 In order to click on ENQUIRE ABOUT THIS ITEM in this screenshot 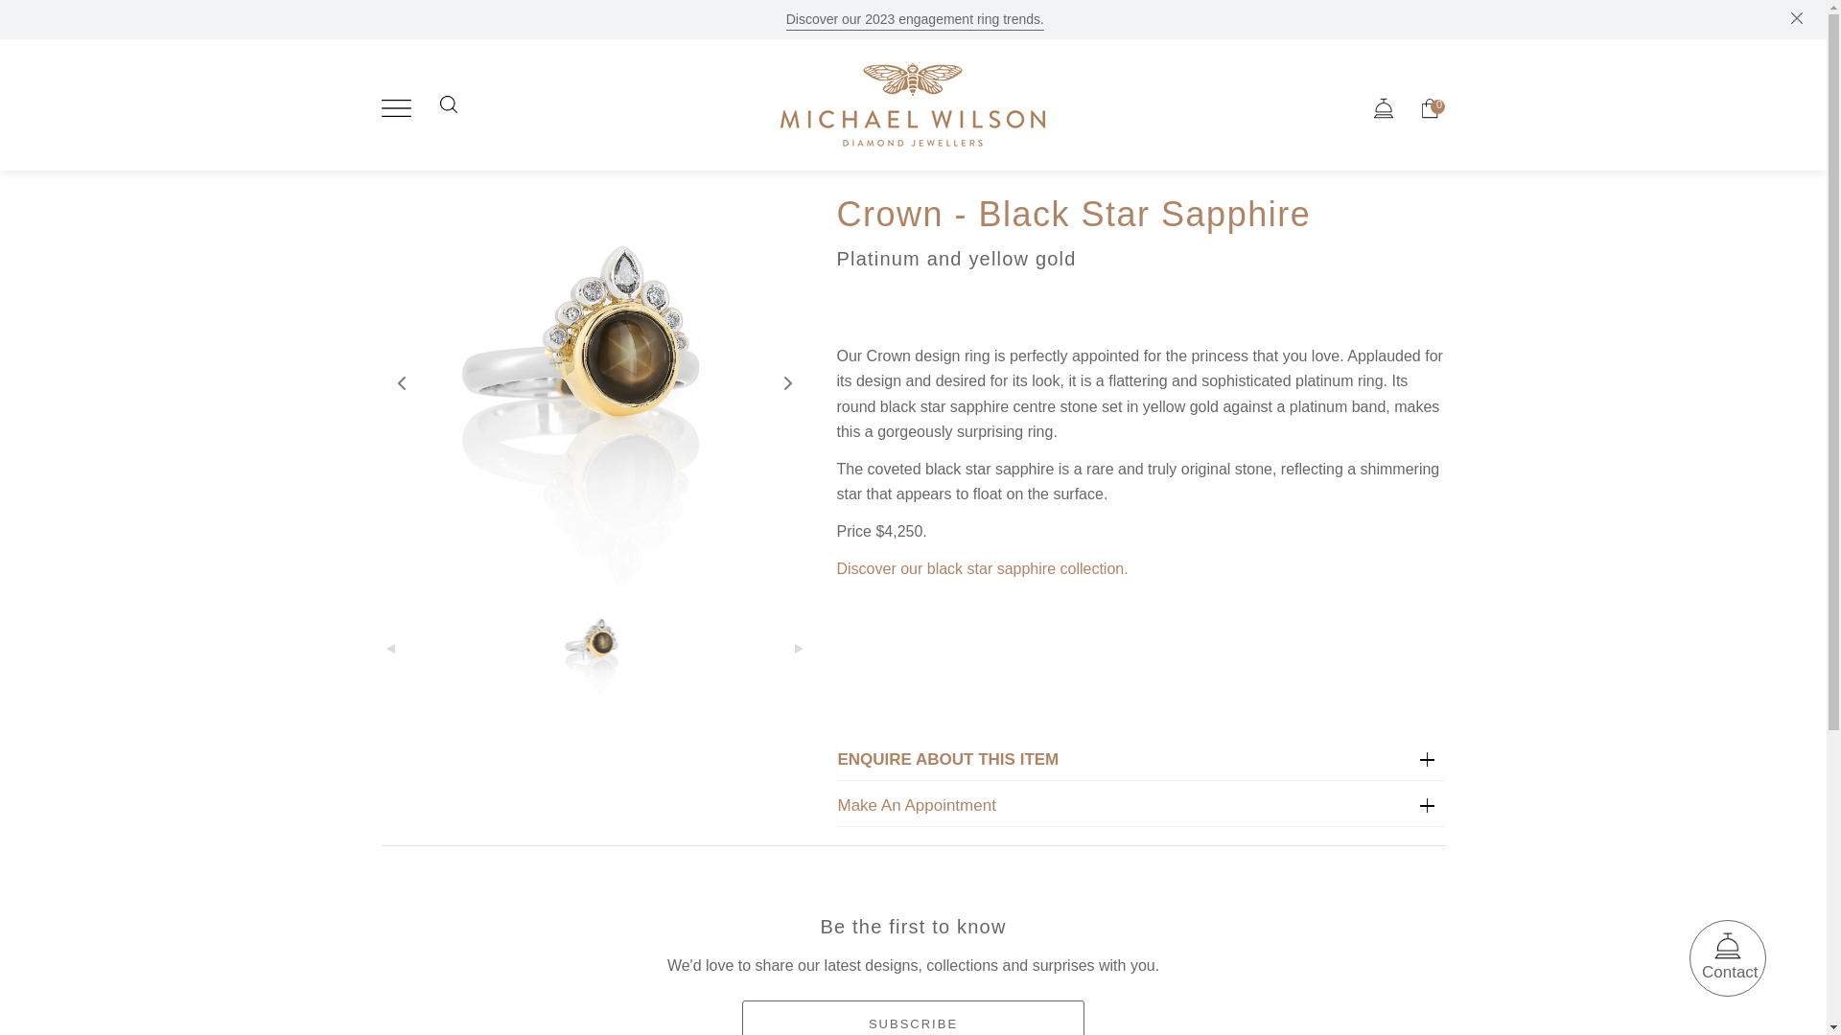, I will do `click(1141, 759)`.